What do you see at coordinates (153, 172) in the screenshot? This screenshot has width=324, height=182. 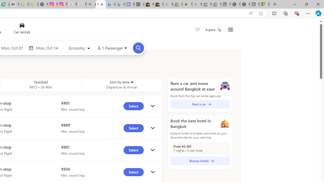 I see `click to get details` at bounding box center [153, 172].